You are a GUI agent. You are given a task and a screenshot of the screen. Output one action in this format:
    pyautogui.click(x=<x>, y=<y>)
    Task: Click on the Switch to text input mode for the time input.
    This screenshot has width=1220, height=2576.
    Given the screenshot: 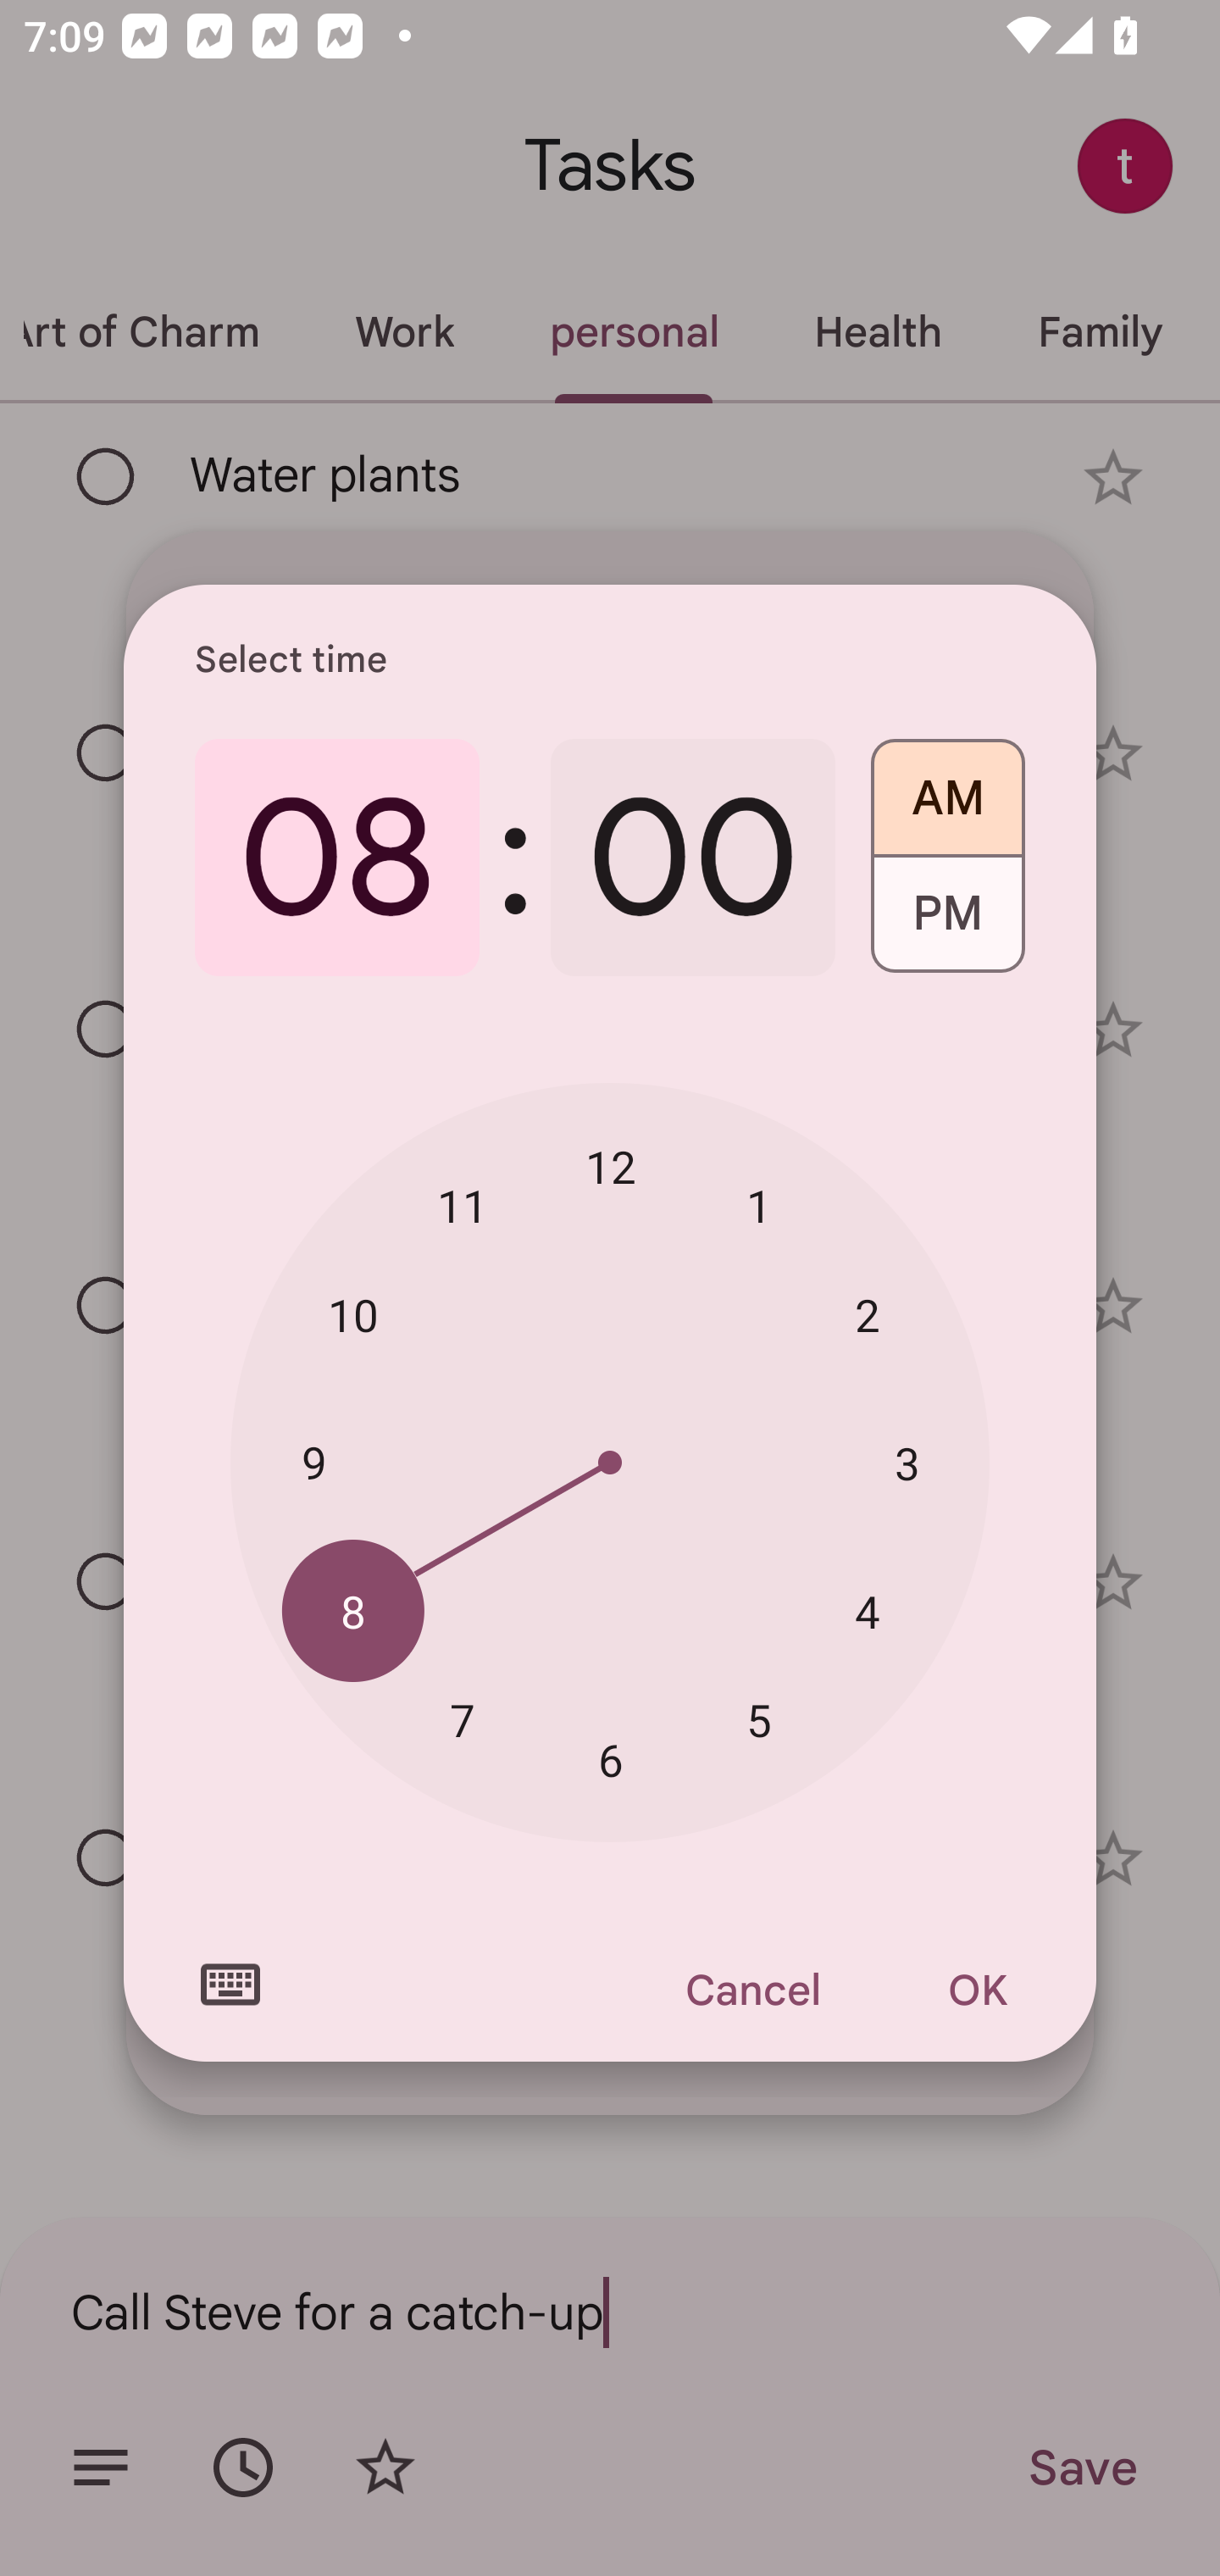 What is the action you would take?
    pyautogui.click(x=230, y=1985)
    